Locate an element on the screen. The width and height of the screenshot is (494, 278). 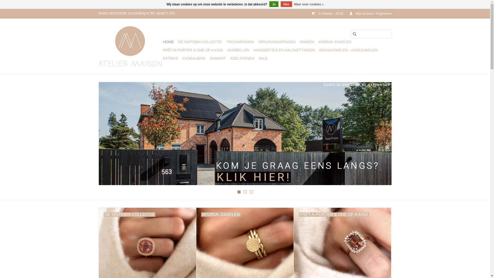
EXTRA'S is located at coordinates (171, 58).